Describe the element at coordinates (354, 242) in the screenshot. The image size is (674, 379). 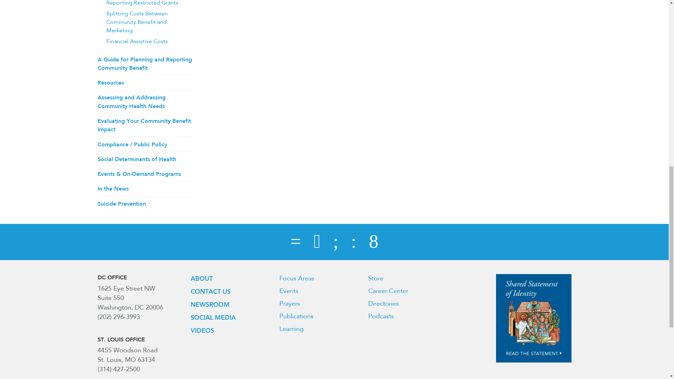
I see `Youtube` at that location.